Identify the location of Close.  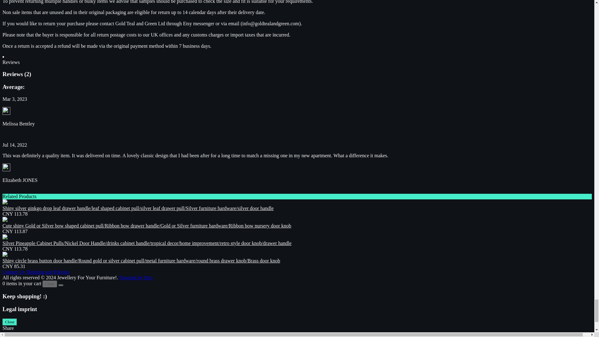
(9, 322).